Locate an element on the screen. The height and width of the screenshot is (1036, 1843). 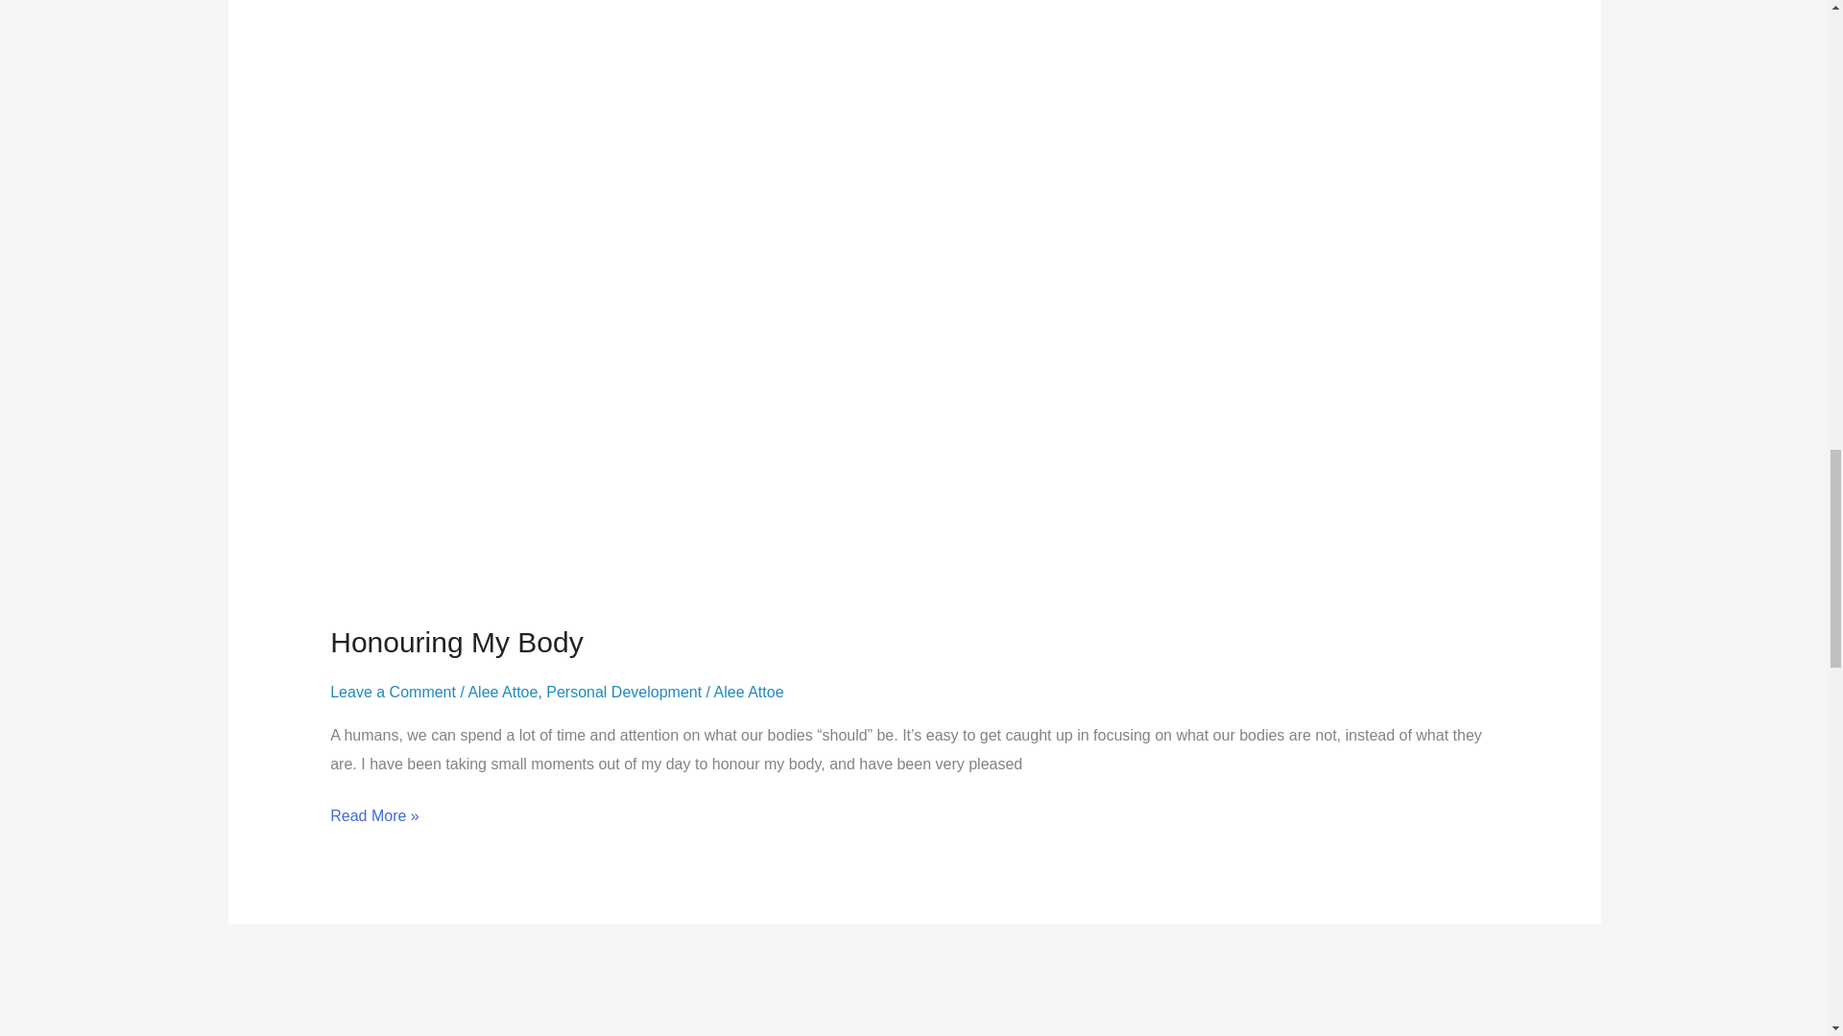
Leave a Comment is located at coordinates (392, 692).